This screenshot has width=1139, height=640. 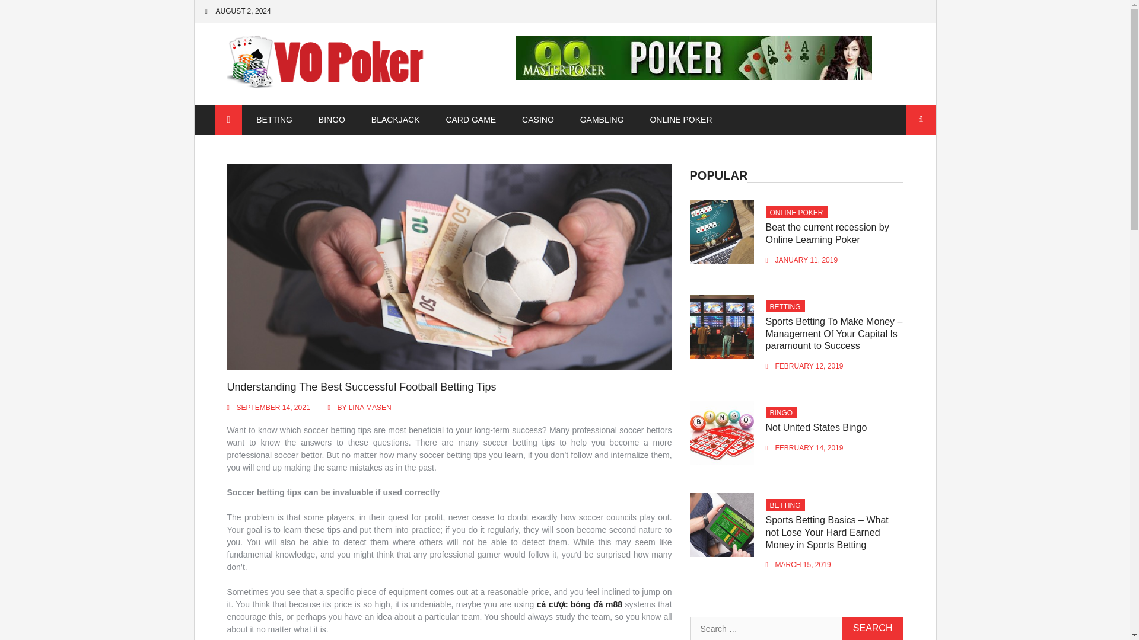 I want to click on SEPTEMBER 14, 2021, so click(x=273, y=408).